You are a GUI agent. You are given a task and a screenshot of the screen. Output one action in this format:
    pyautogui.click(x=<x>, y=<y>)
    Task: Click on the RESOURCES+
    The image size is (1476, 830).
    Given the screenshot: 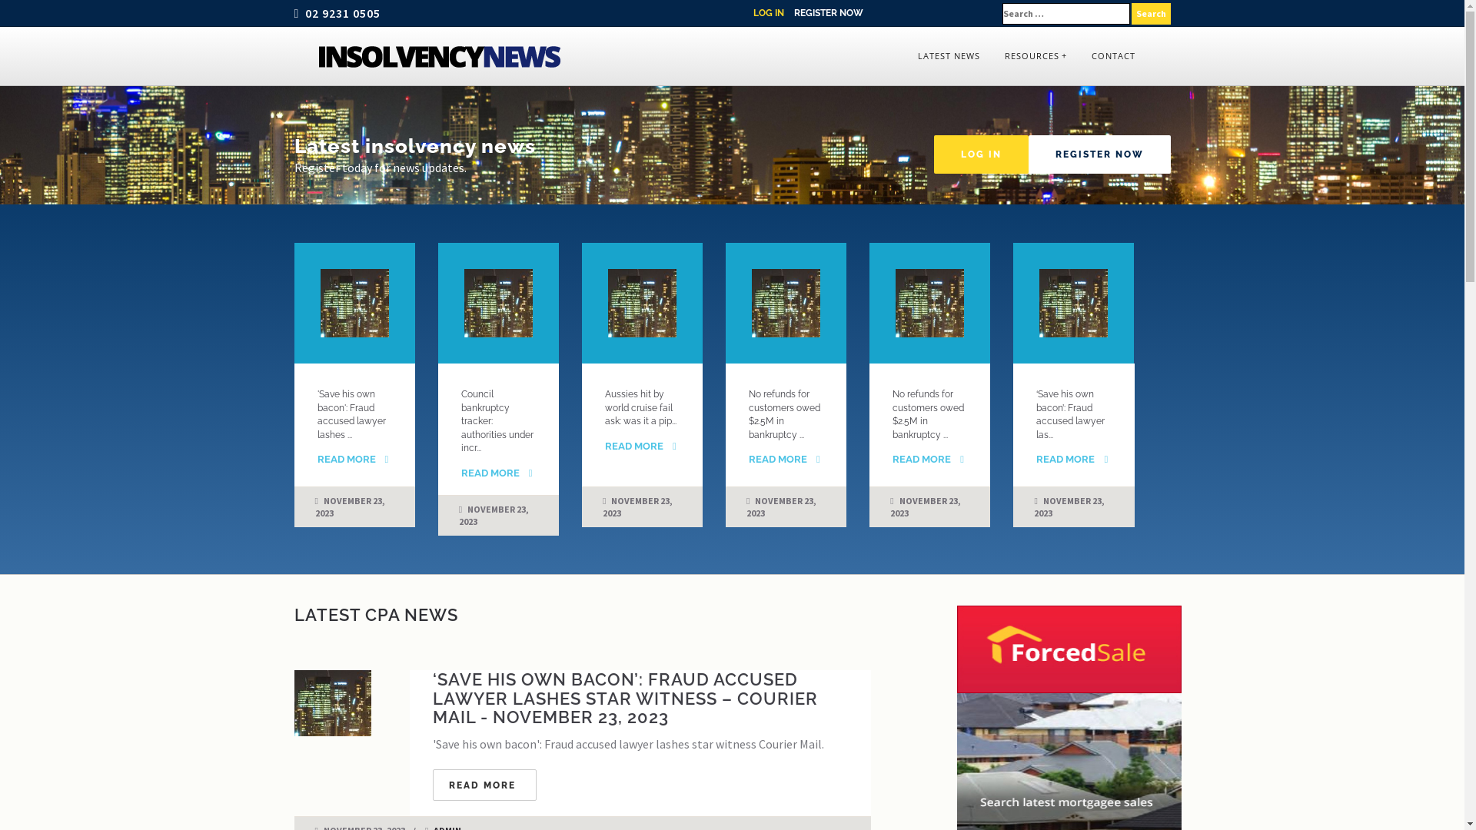 What is the action you would take?
    pyautogui.click(x=1035, y=56)
    